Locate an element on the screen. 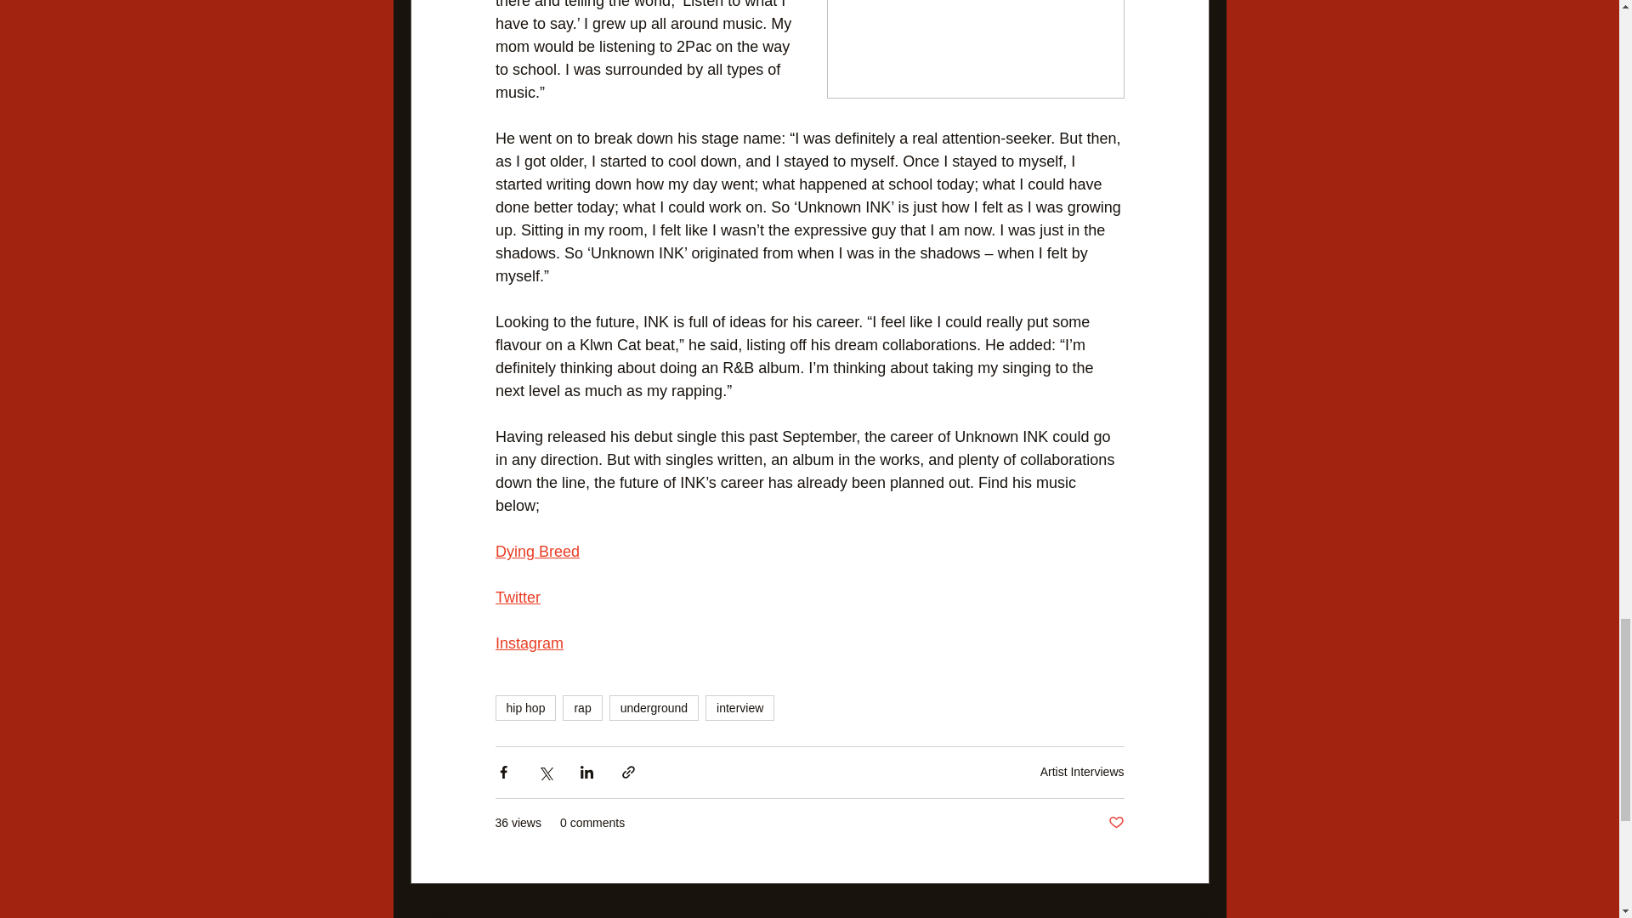 The image size is (1632, 918). Artist Interviews is located at coordinates (1082, 771).